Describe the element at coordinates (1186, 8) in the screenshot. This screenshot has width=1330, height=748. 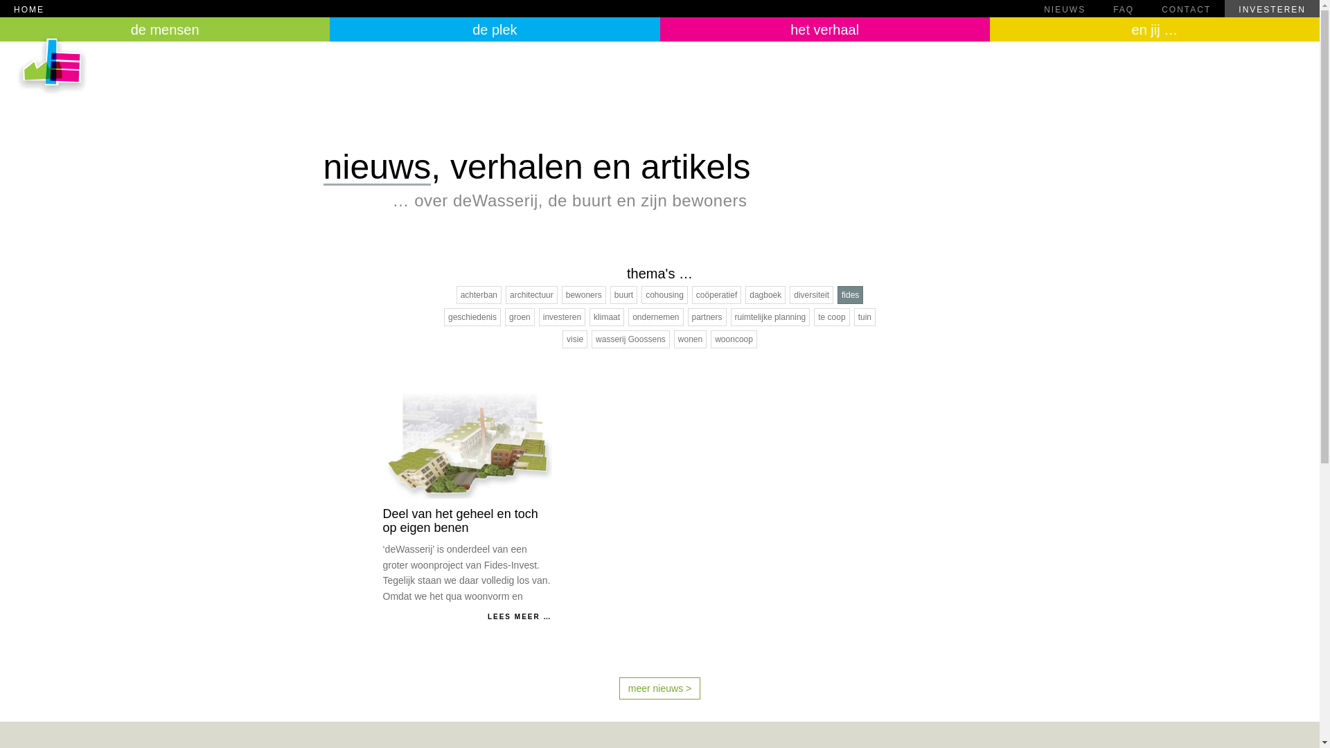
I see `CONTACT` at that location.